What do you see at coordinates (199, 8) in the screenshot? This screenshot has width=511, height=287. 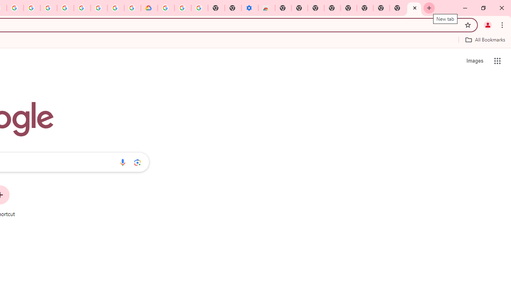 I see `Turn cookies on or off - Computer - Google Account Help` at bounding box center [199, 8].